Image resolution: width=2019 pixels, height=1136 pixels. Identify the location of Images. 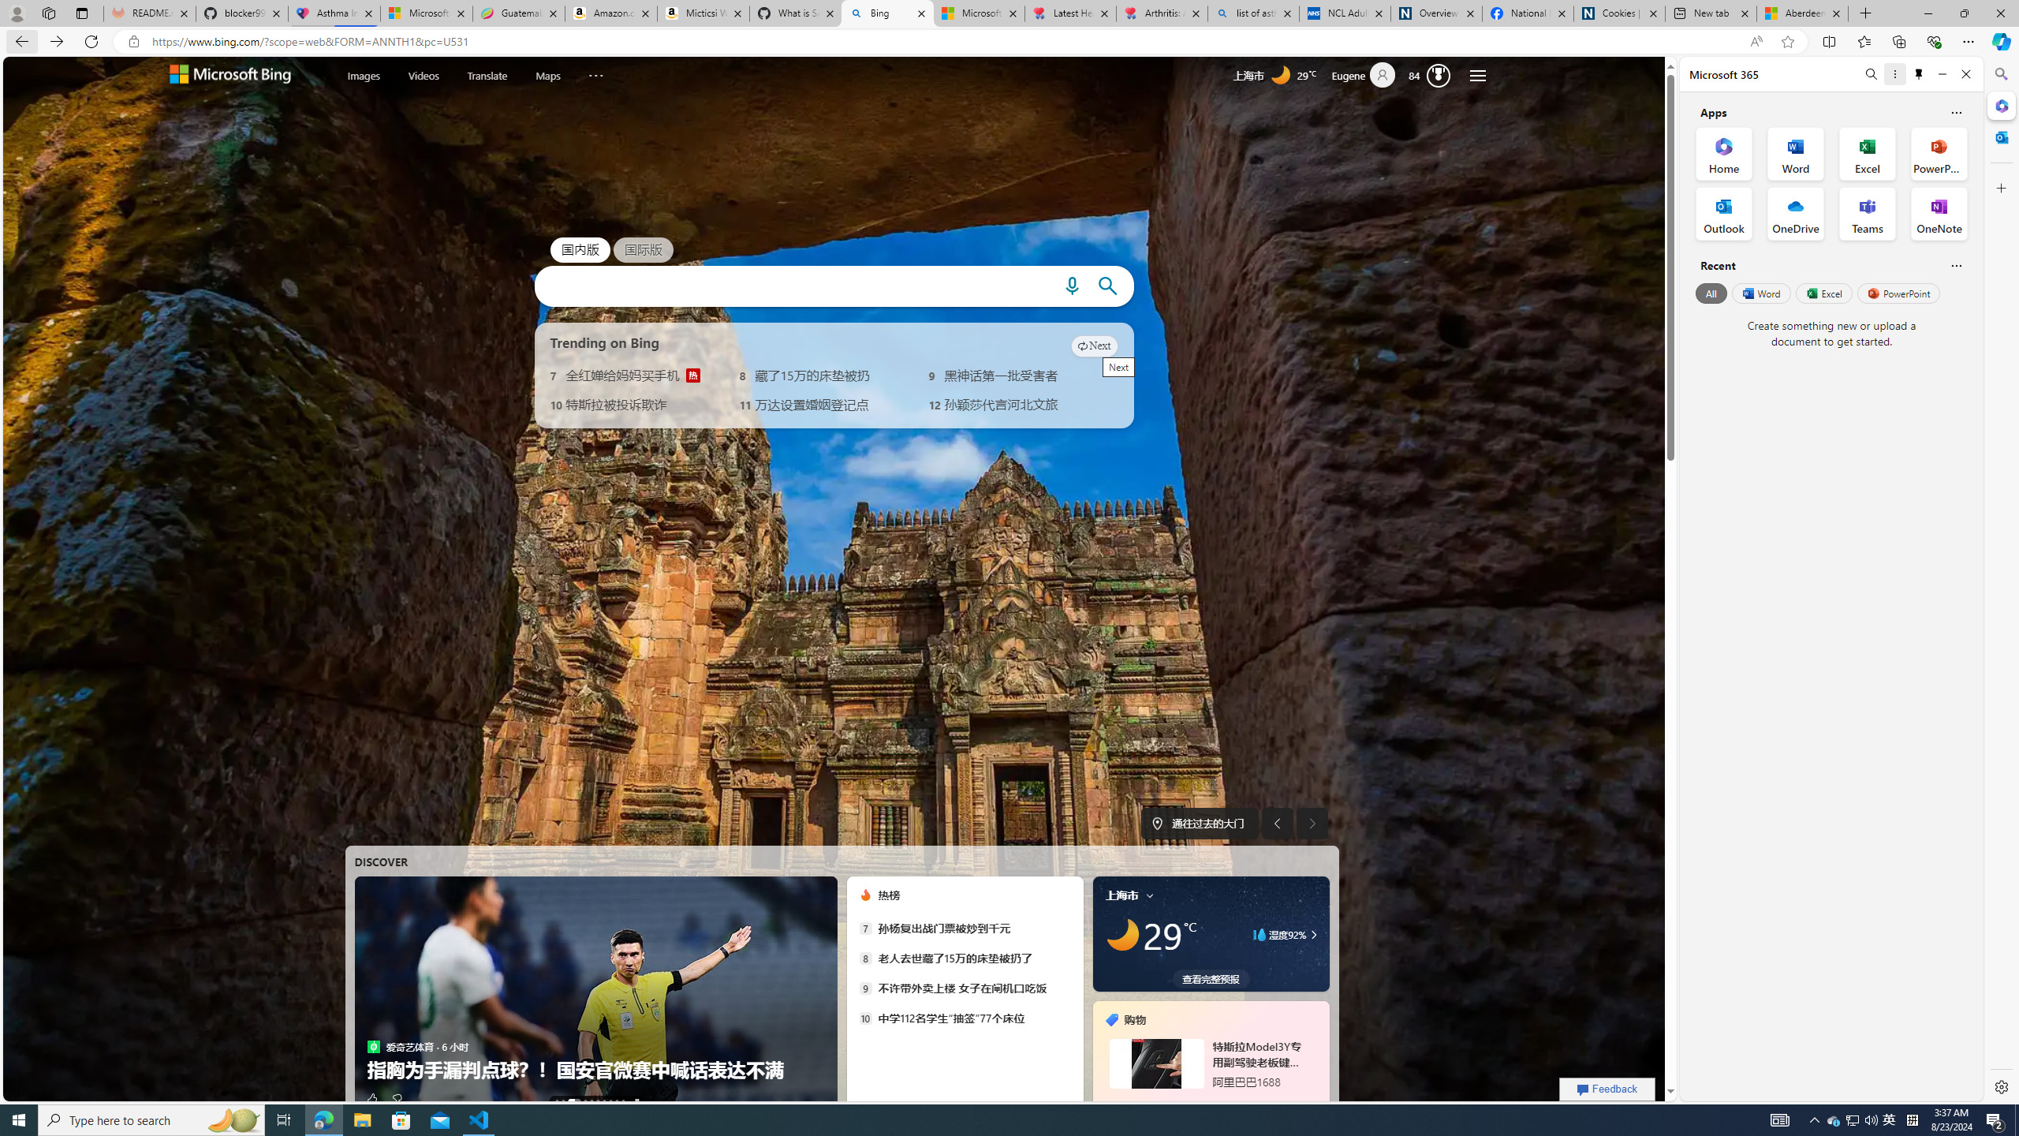
(363, 74).